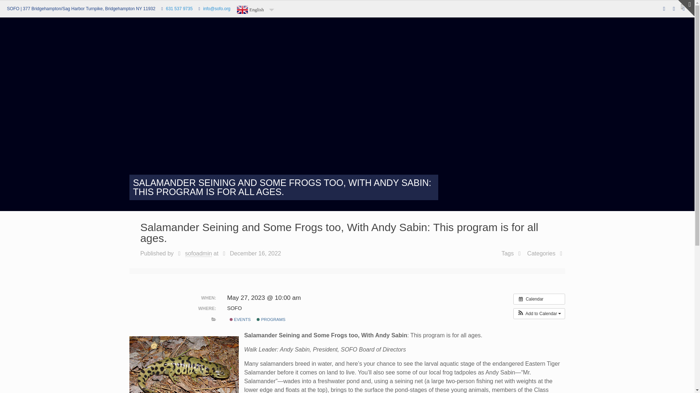 This screenshot has height=393, width=700. I want to click on Instagram, so click(683, 9).